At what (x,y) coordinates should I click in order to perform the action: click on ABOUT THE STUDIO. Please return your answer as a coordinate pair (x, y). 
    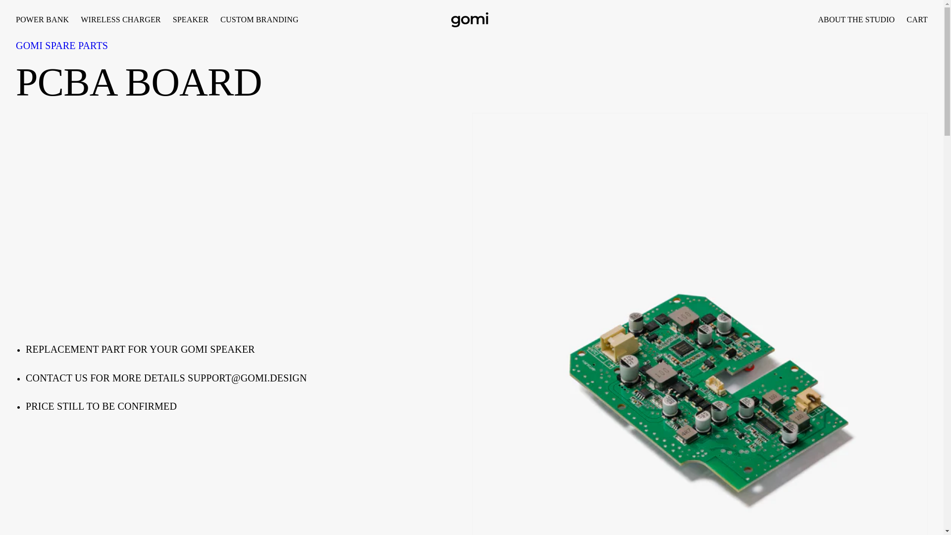
    Looking at the image, I should click on (856, 20).